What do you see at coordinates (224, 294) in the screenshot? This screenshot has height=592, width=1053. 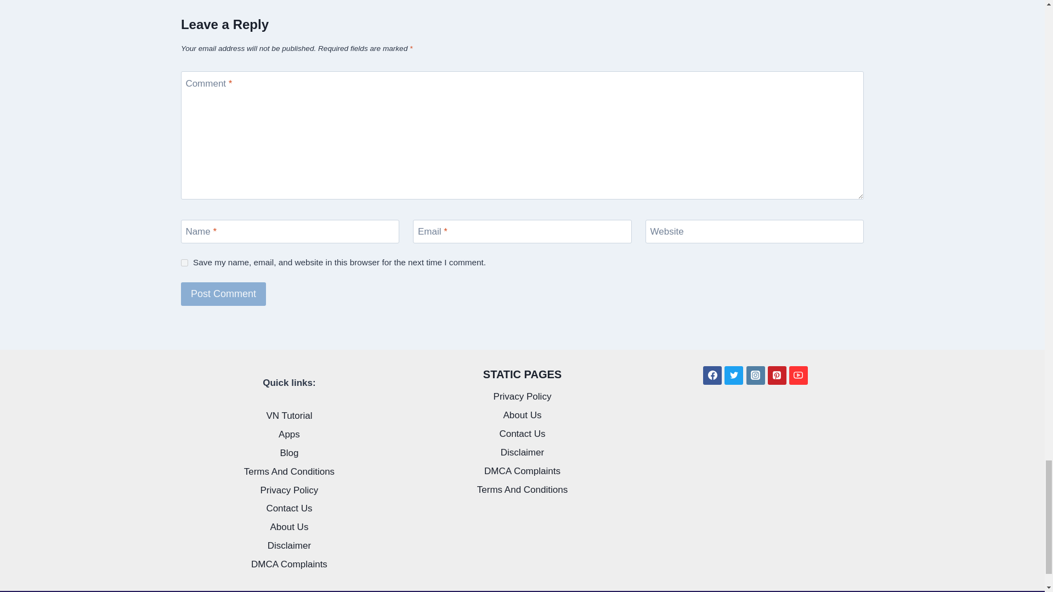 I see `Post Comment` at bounding box center [224, 294].